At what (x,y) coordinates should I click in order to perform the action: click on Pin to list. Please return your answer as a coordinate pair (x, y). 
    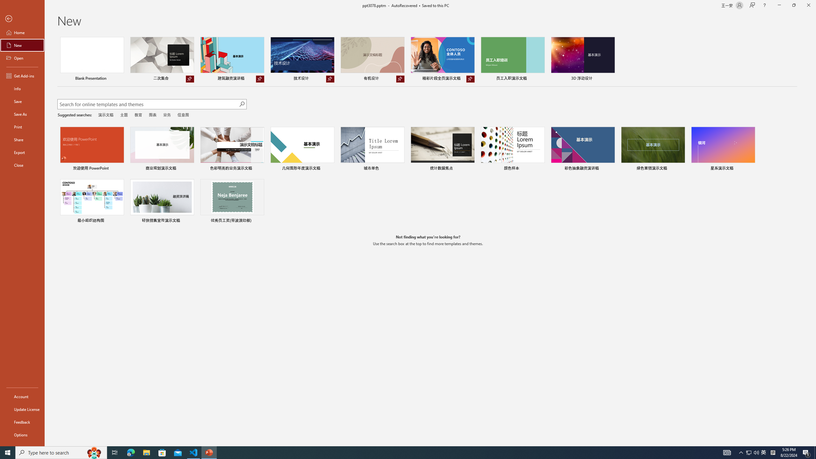
    Looking at the image, I should click on (260, 221).